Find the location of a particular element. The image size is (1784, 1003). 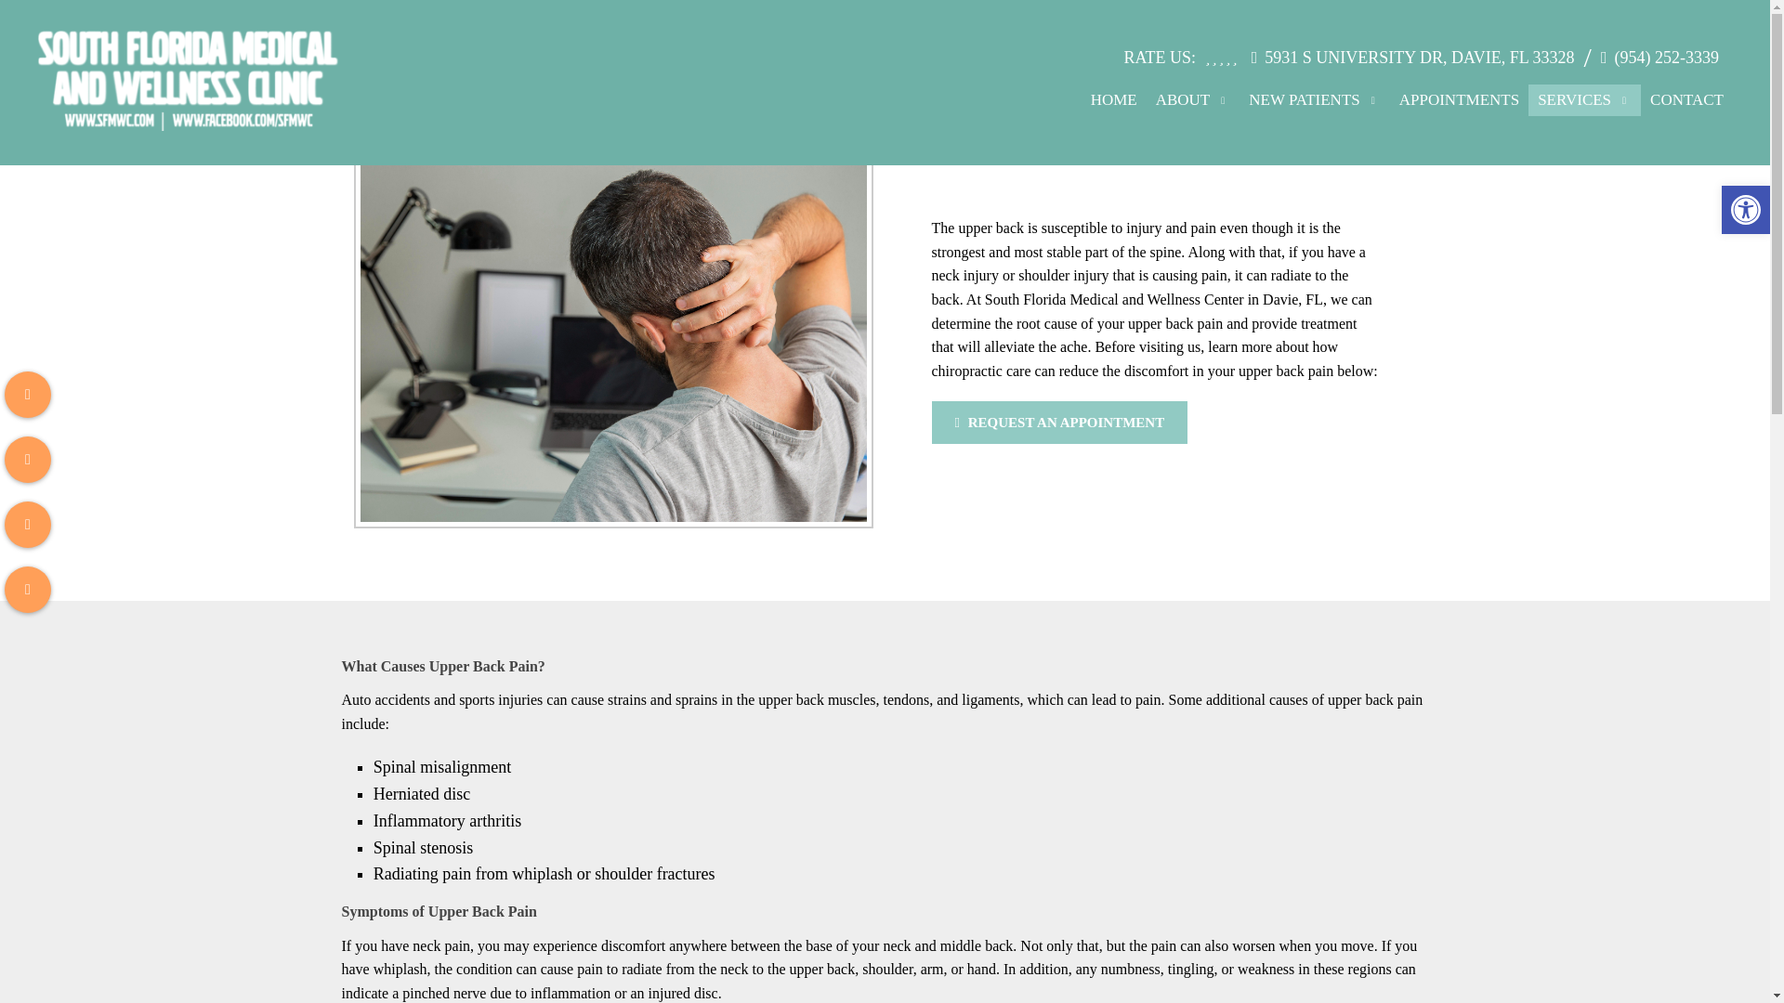

NEW PATIENTS is located at coordinates (1314, 100).